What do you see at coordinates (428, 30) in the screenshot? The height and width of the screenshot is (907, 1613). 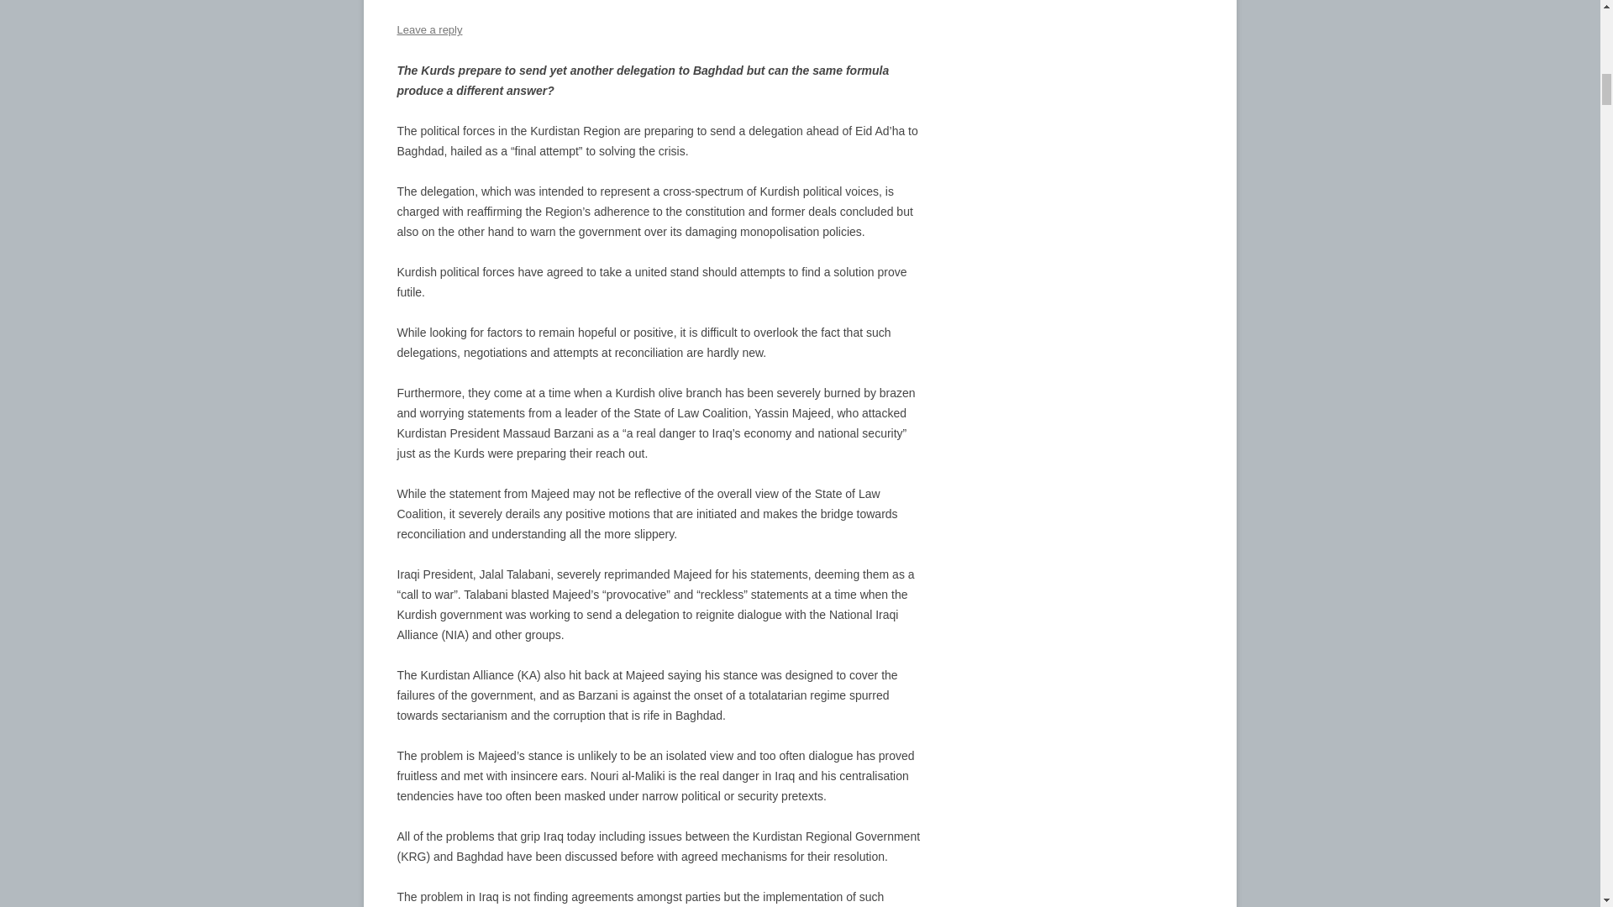 I see `Leave a reply` at bounding box center [428, 30].